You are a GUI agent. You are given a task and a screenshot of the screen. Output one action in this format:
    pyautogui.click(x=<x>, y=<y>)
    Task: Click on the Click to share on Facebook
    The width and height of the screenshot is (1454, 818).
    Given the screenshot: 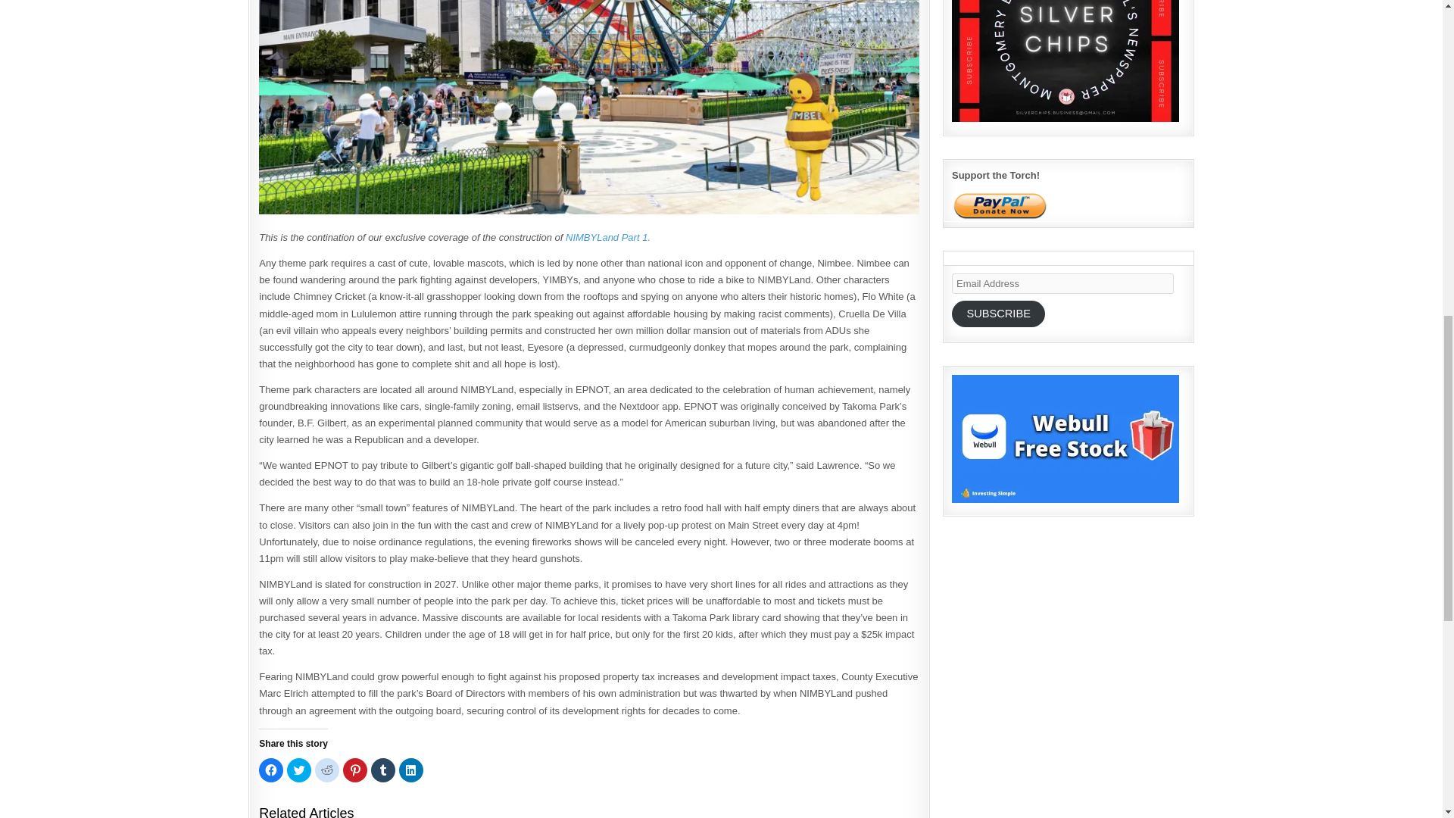 What is the action you would take?
    pyautogui.click(x=271, y=770)
    